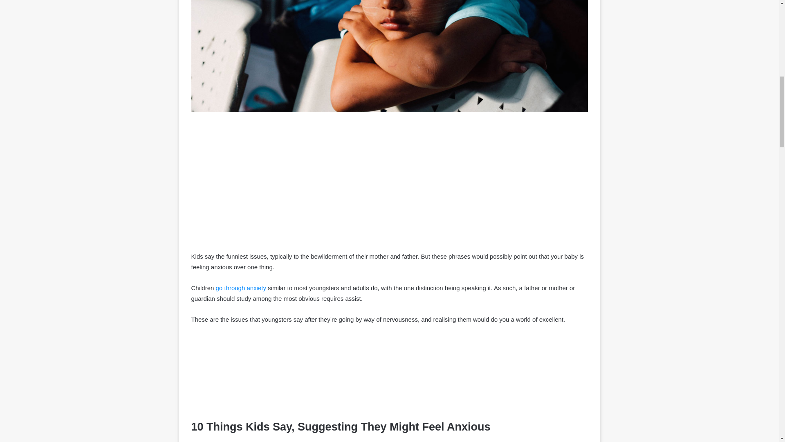 The image size is (785, 442). I want to click on go through anxiety, so click(241, 288).